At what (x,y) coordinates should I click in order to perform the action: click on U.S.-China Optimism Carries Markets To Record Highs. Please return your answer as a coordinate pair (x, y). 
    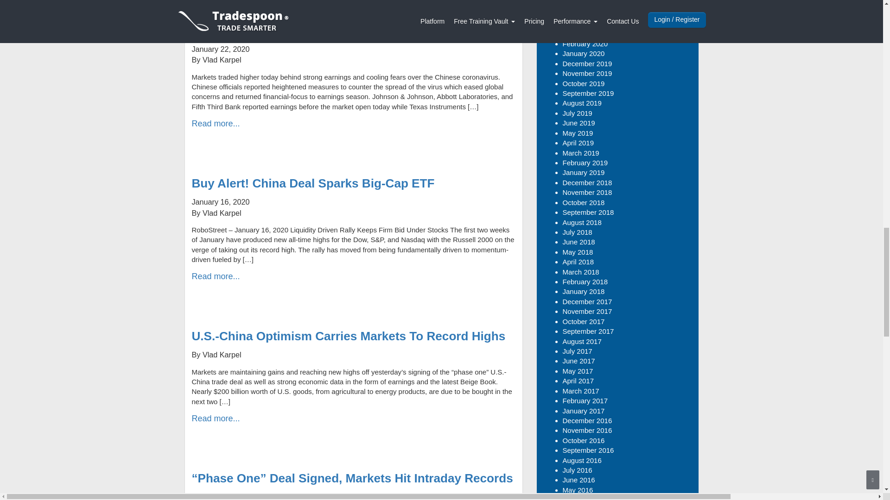
    Looking at the image, I should click on (349, 336).